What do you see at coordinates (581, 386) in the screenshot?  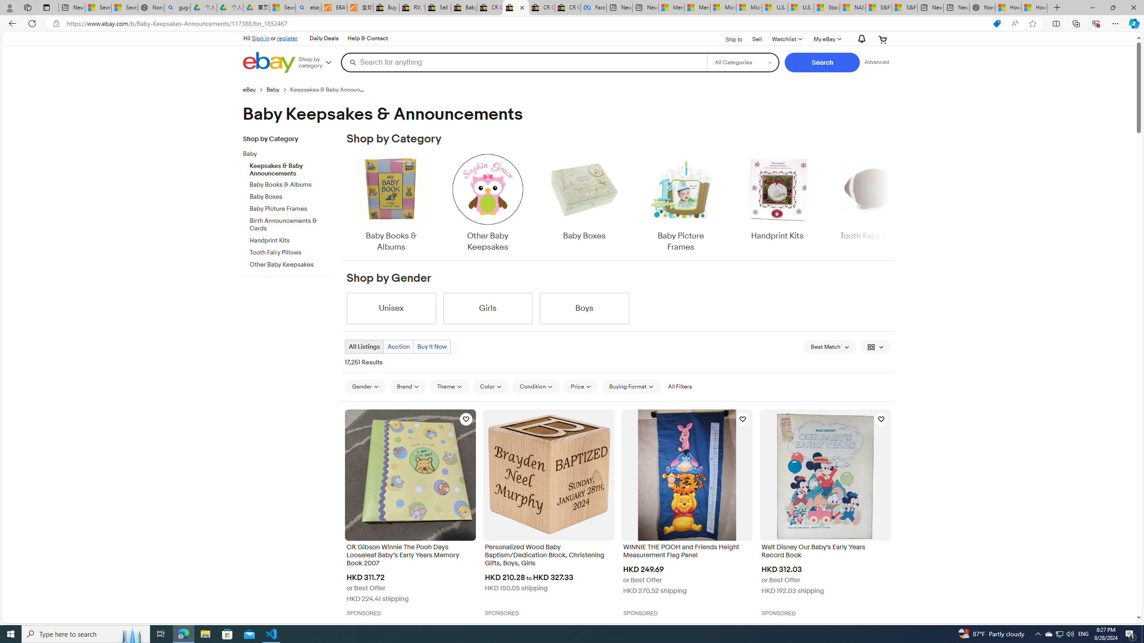 I see `Price` at bounding box center [581, 386].